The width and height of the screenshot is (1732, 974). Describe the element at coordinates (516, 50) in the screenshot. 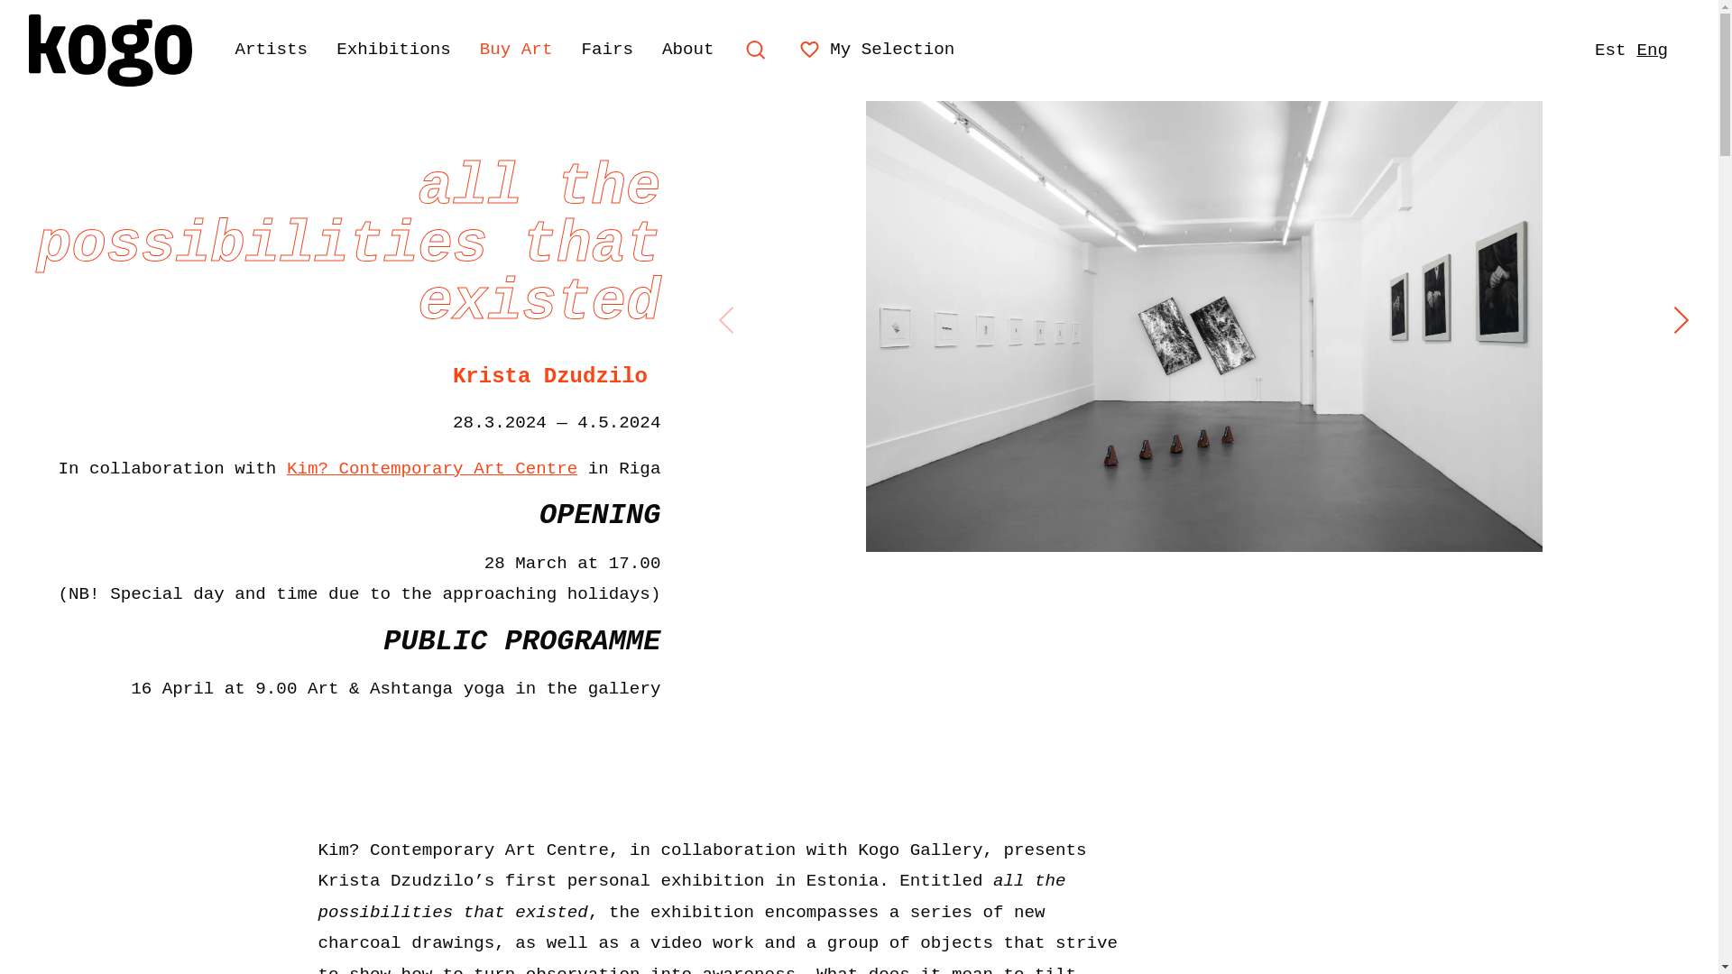

I see `Buy Art` at that location.